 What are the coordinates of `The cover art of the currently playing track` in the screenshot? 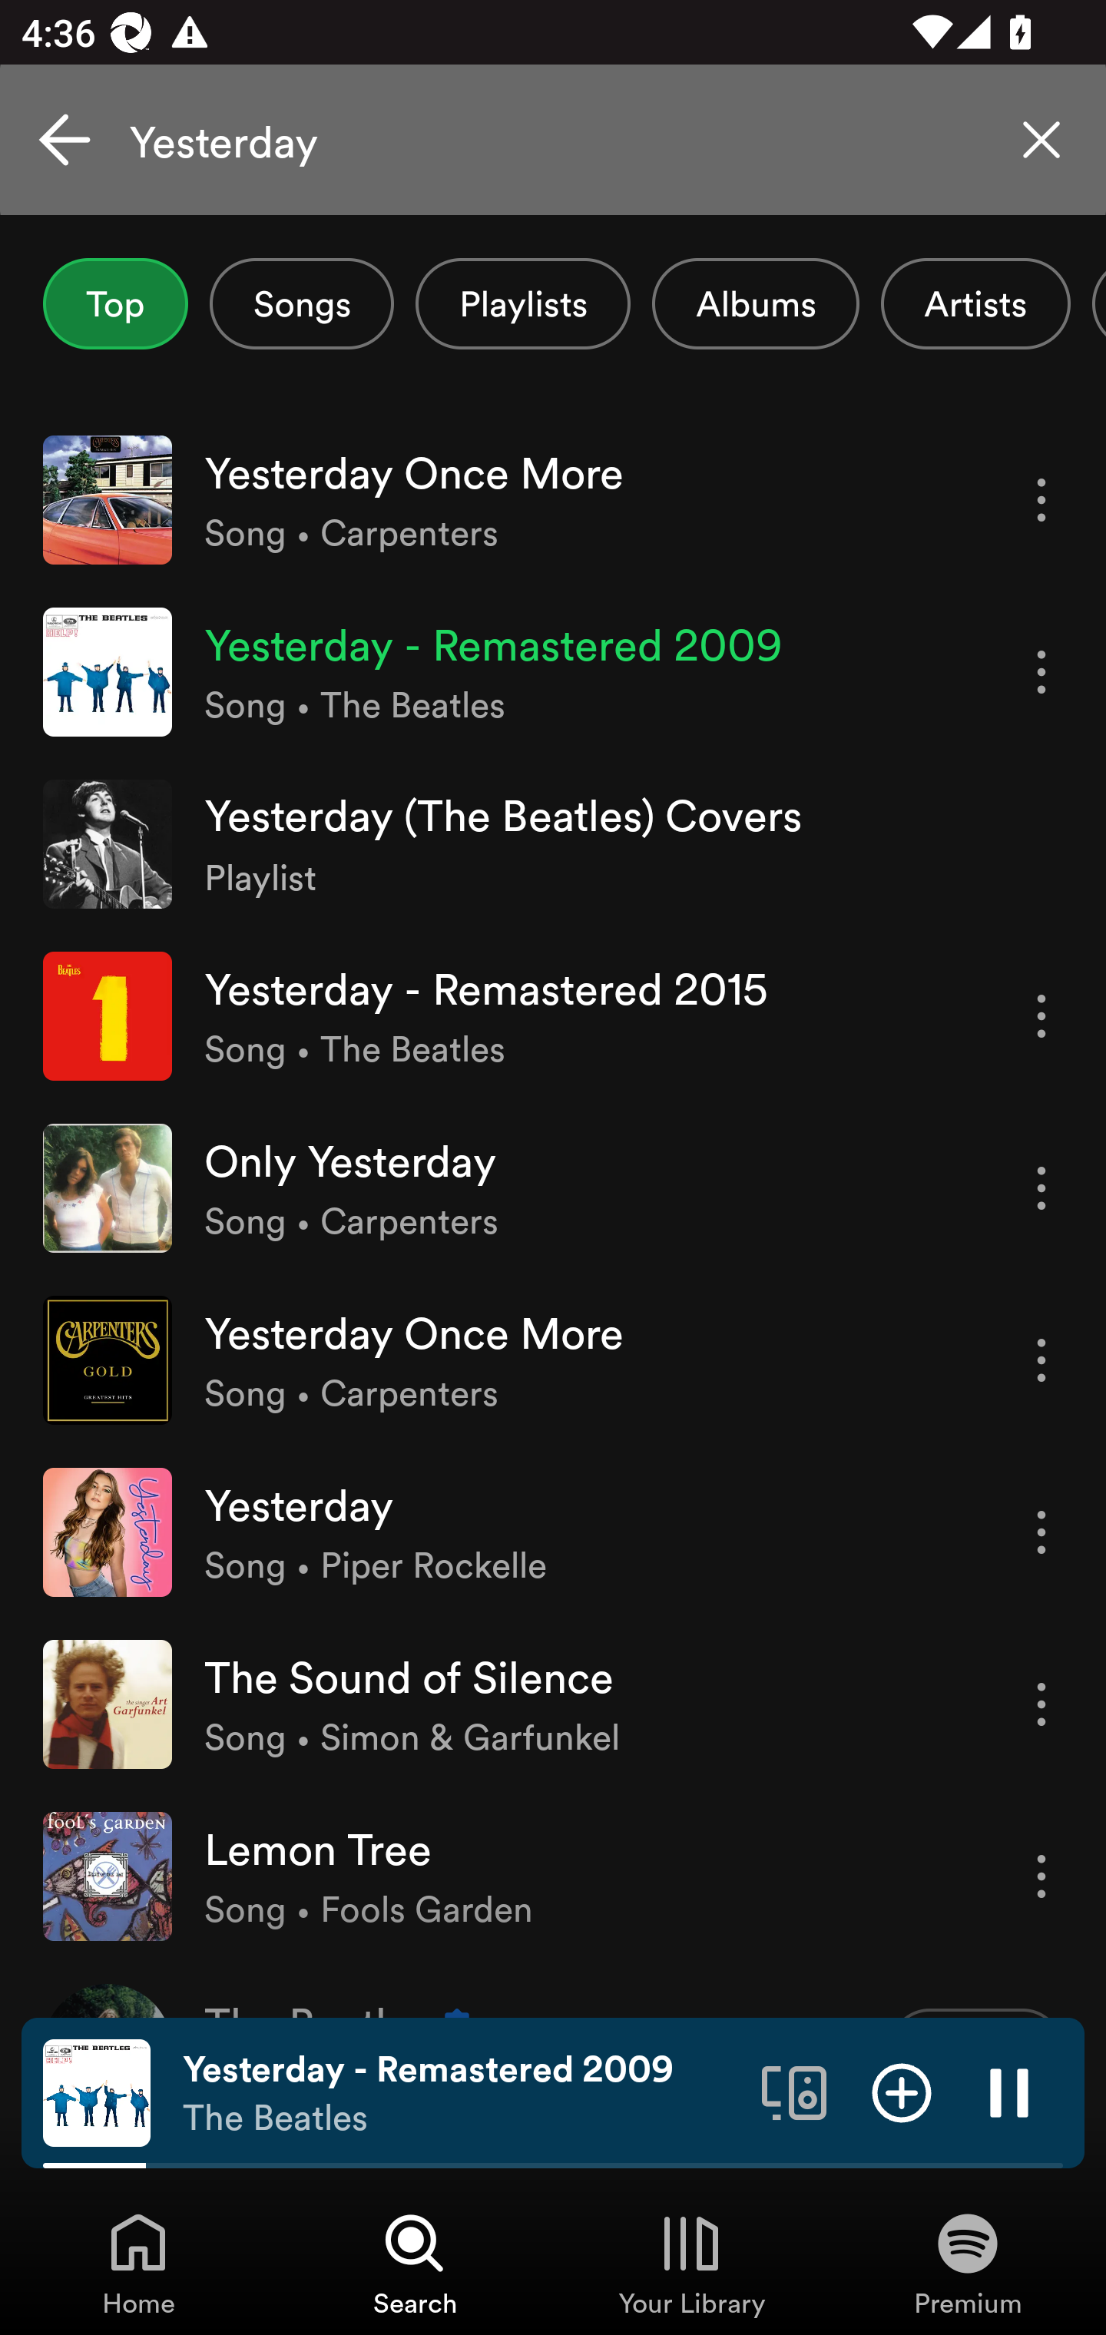 It's located at (97, 2092).